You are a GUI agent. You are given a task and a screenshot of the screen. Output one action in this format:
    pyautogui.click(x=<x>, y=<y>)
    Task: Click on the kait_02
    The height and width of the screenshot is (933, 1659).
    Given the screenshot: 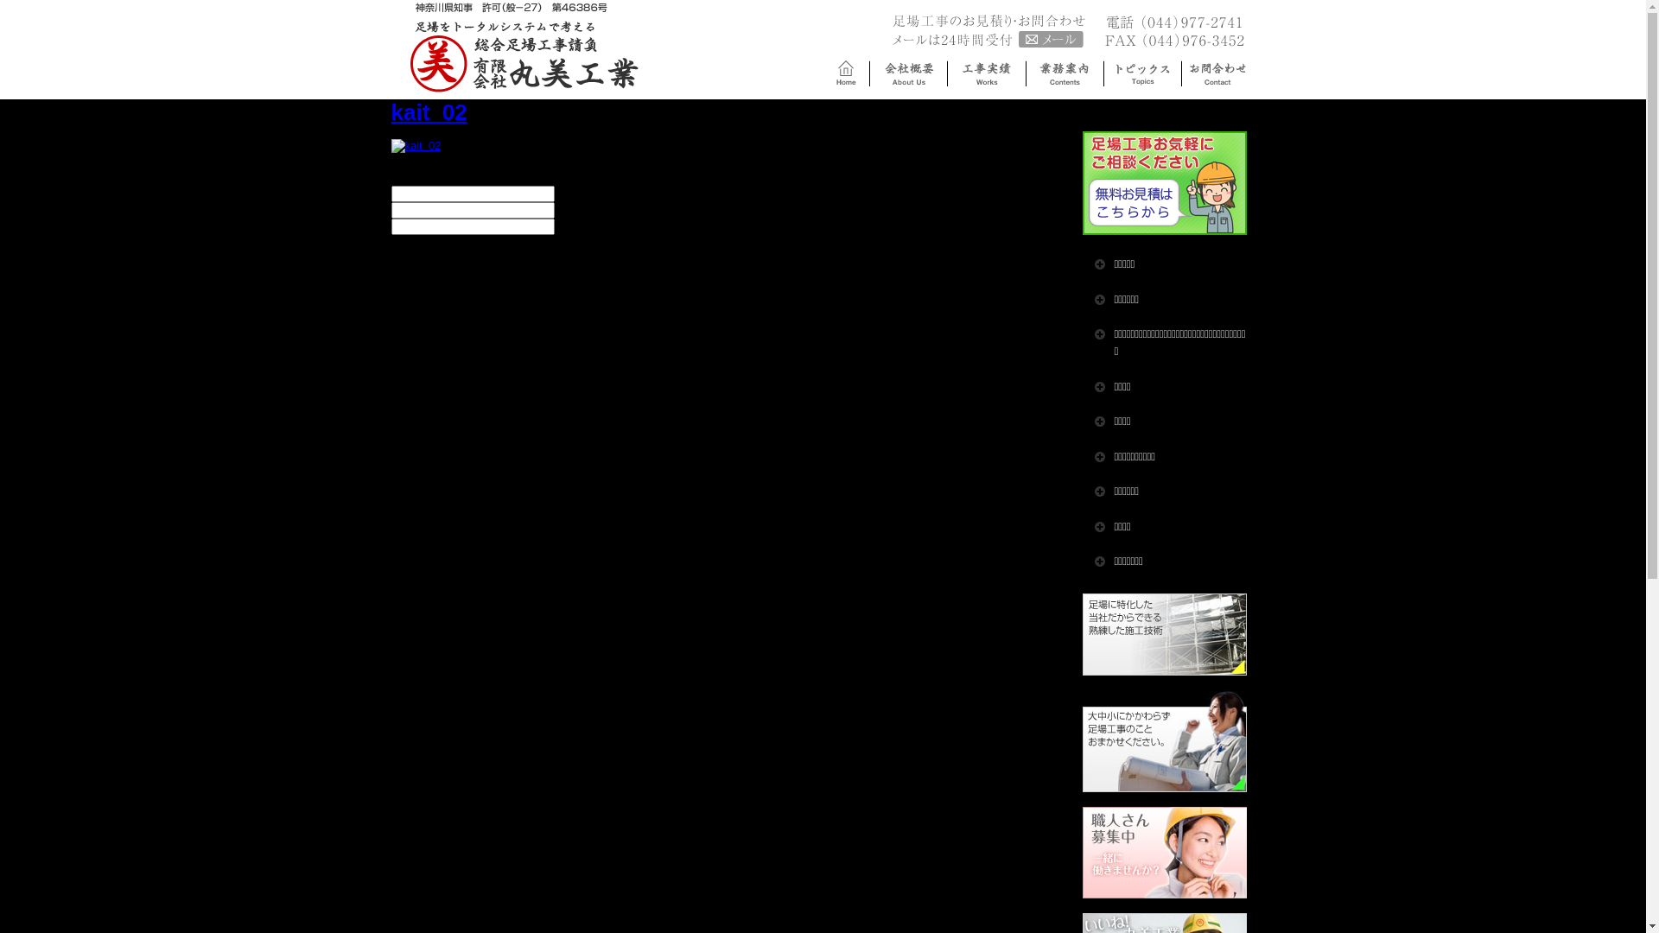 What is the action you would take?
    pyautogui.click(x=429, y=112)
    